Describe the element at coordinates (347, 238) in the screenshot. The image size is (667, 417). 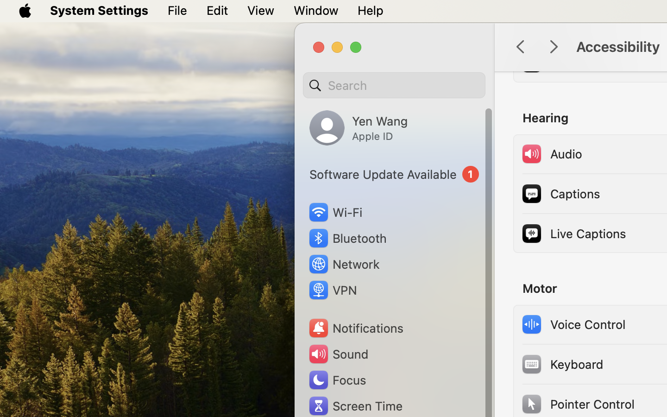
I see `Bluetooth` at that location.